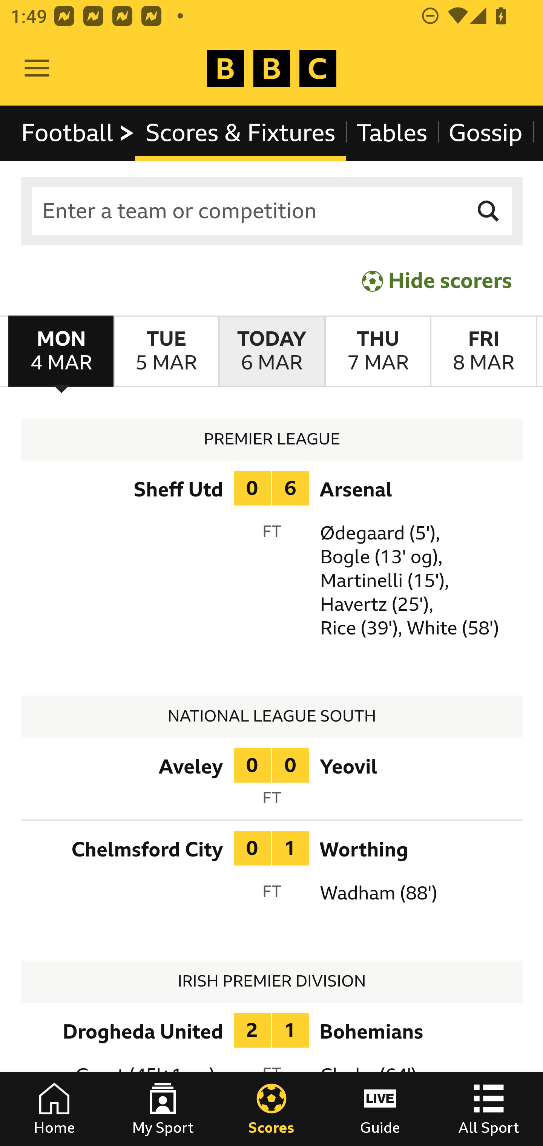  What do you see at coordinates (483, 351) in the screenshot?
I see `FridayMarch 8th Friday March 8th` at bounding box center [483, 351].